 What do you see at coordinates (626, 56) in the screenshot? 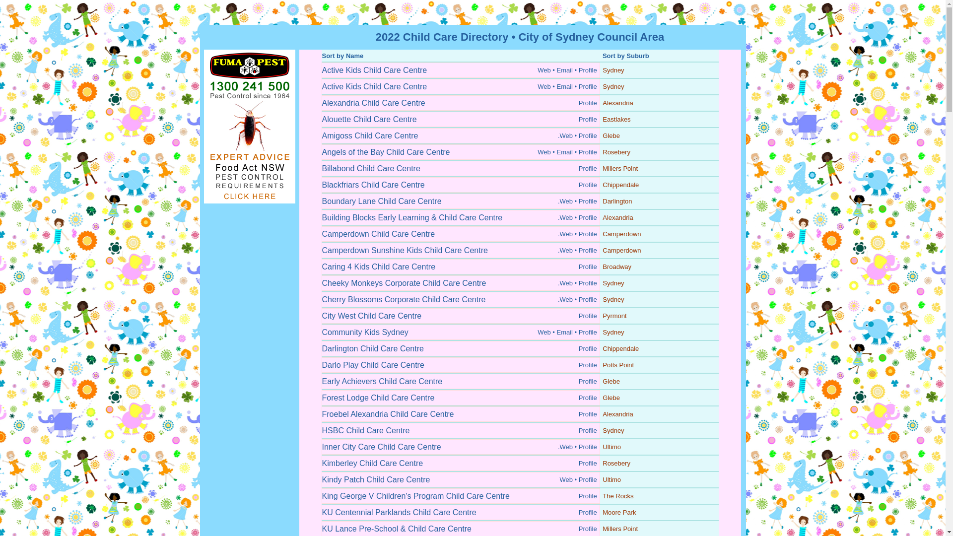
I see `Sort by Suburb` at bounding box center [626, 56].